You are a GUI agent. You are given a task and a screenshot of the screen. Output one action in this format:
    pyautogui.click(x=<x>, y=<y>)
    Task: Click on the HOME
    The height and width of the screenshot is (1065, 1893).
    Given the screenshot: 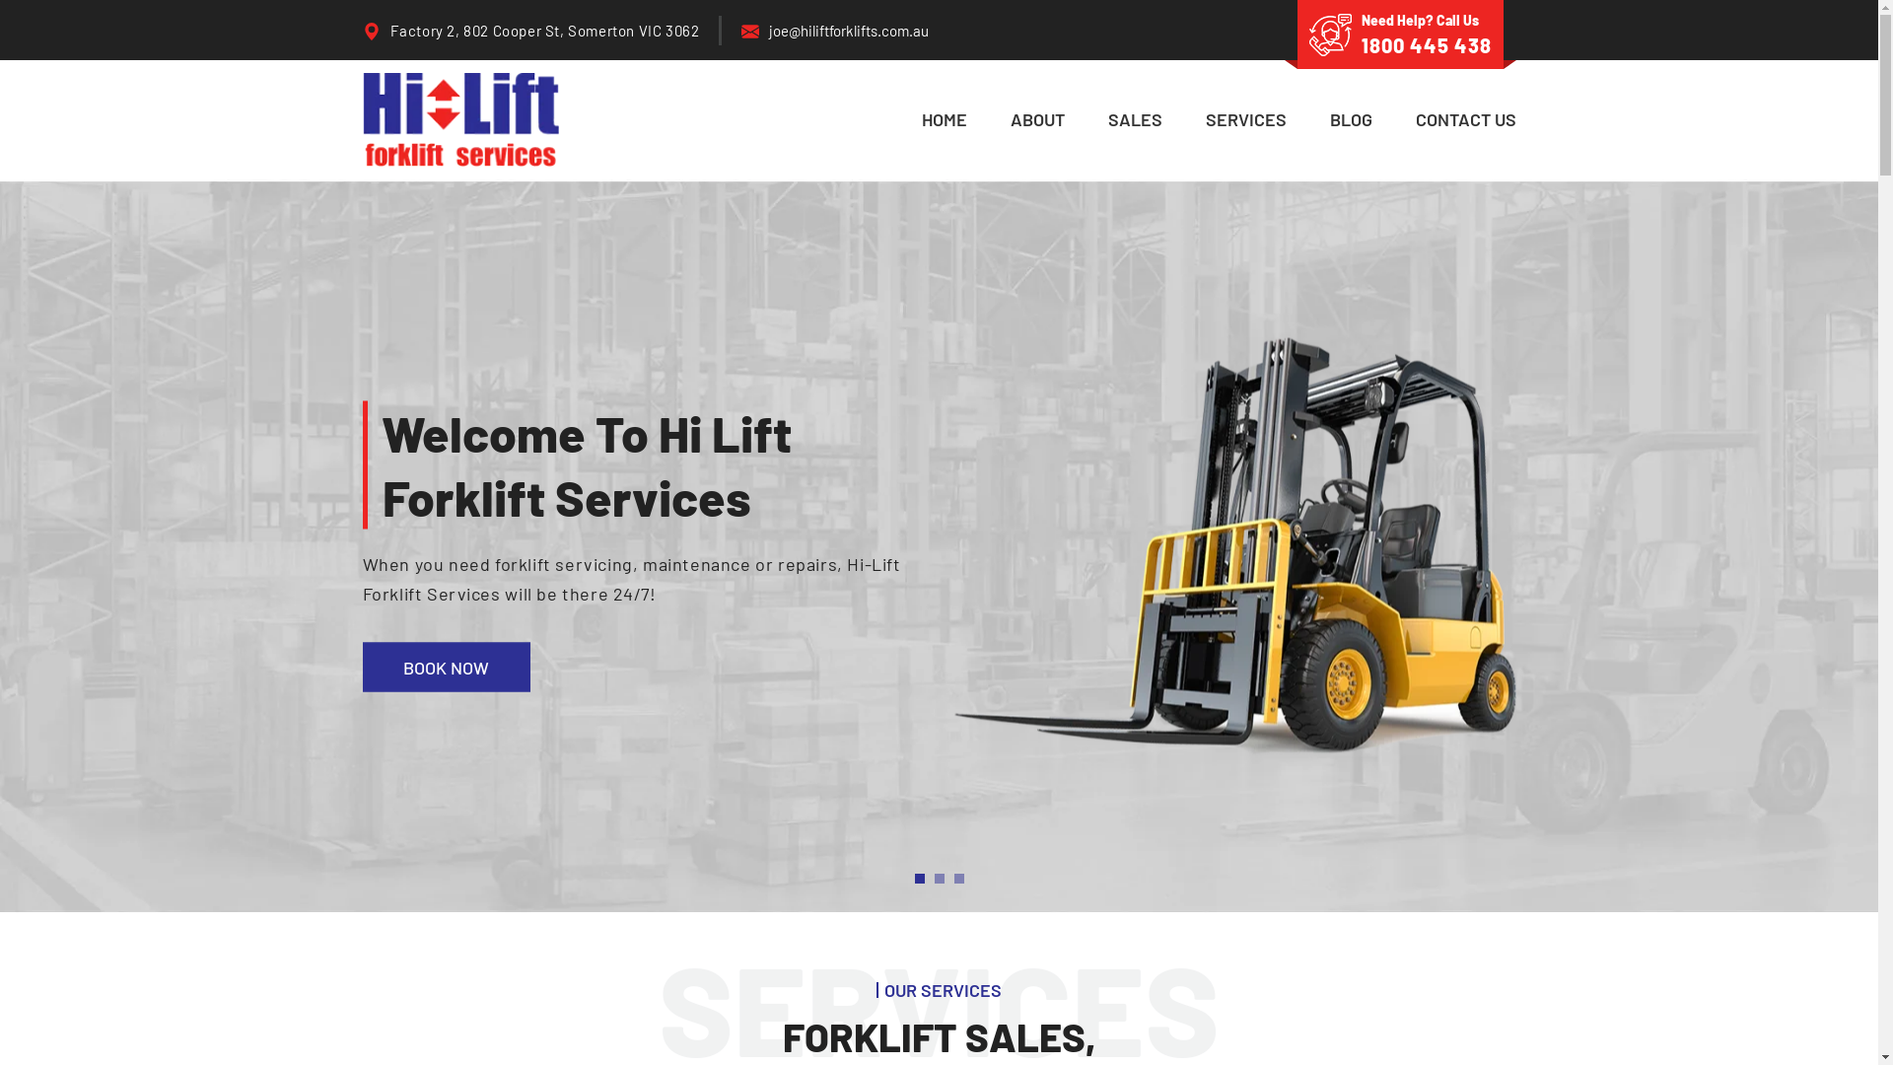 What is the action you would take?
    pyautogui.click(x=943, y=120)
    